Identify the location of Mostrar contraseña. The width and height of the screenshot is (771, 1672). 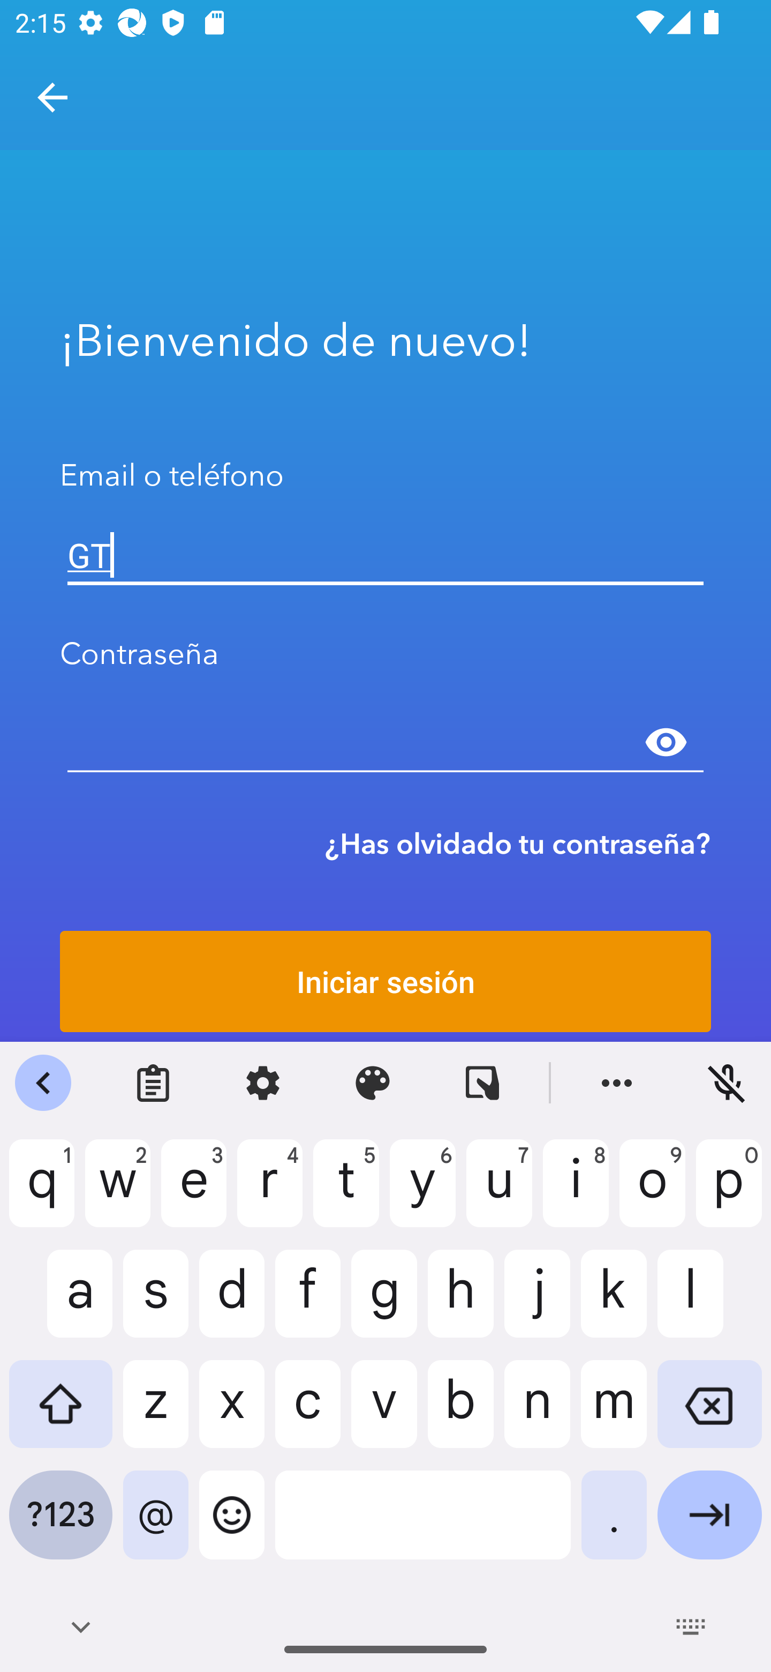
(666, 742).